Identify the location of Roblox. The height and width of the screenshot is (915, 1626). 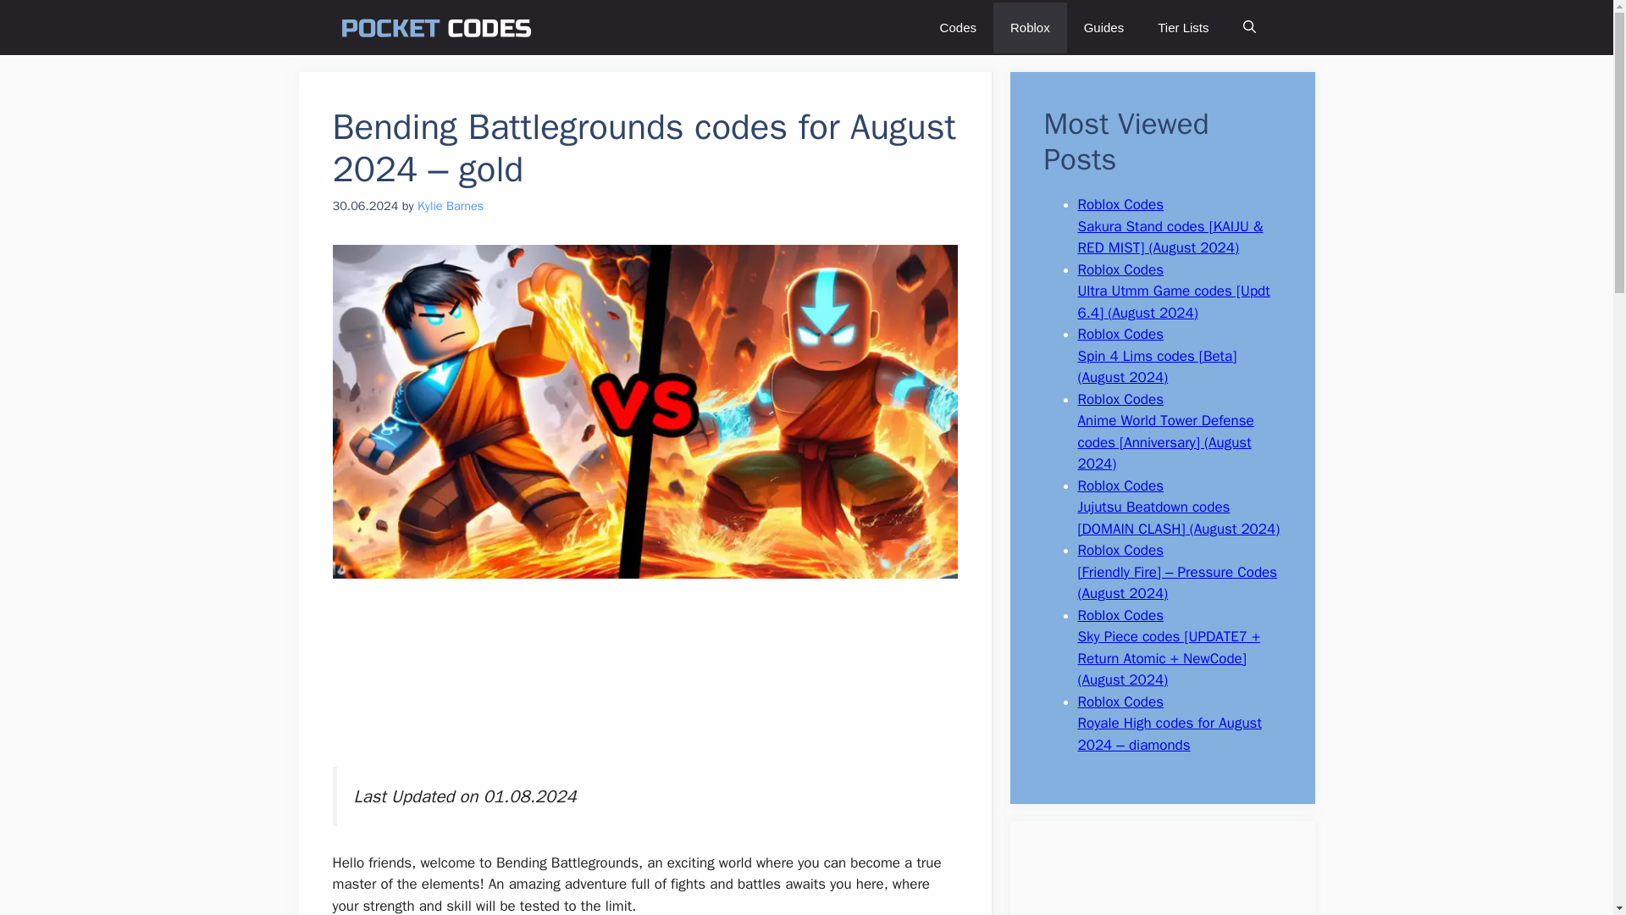
(1030, 27).